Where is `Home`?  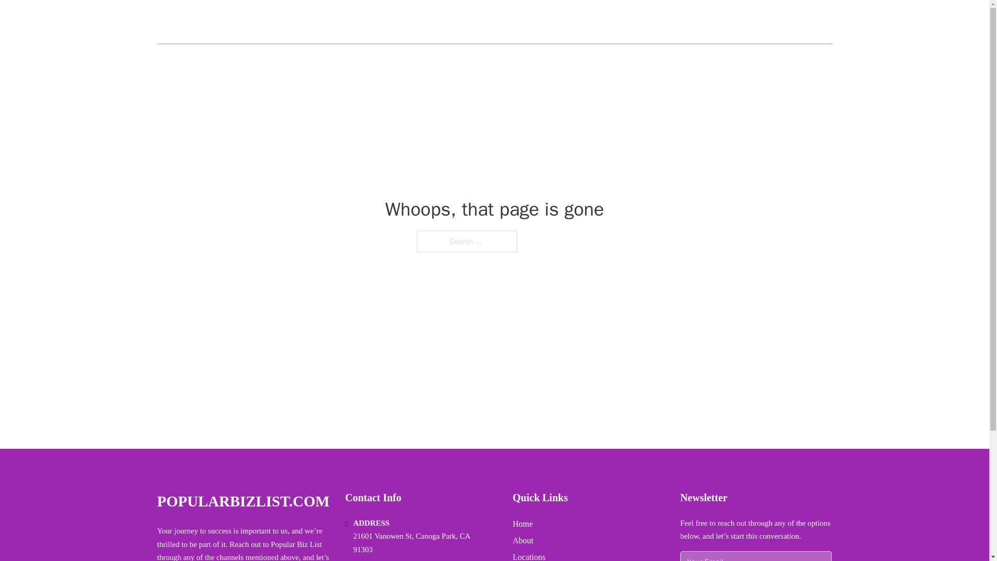
Home is located at coordinates (522, 524).